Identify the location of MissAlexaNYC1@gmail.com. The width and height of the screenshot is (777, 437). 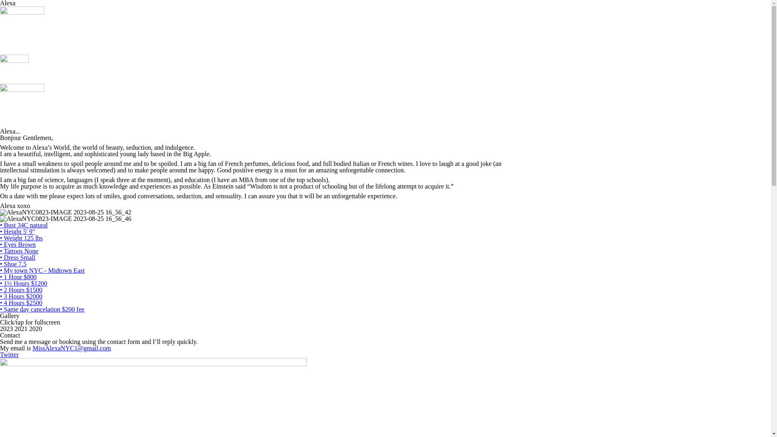
(72, 348).